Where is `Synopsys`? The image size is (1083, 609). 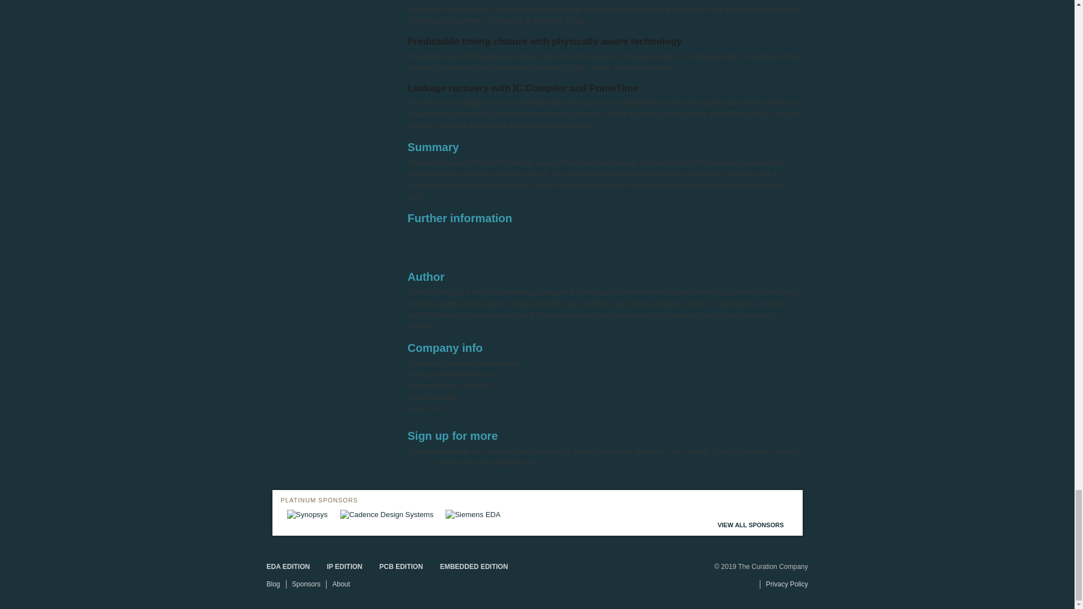
Synopsys is located at coordinates (307, 514).